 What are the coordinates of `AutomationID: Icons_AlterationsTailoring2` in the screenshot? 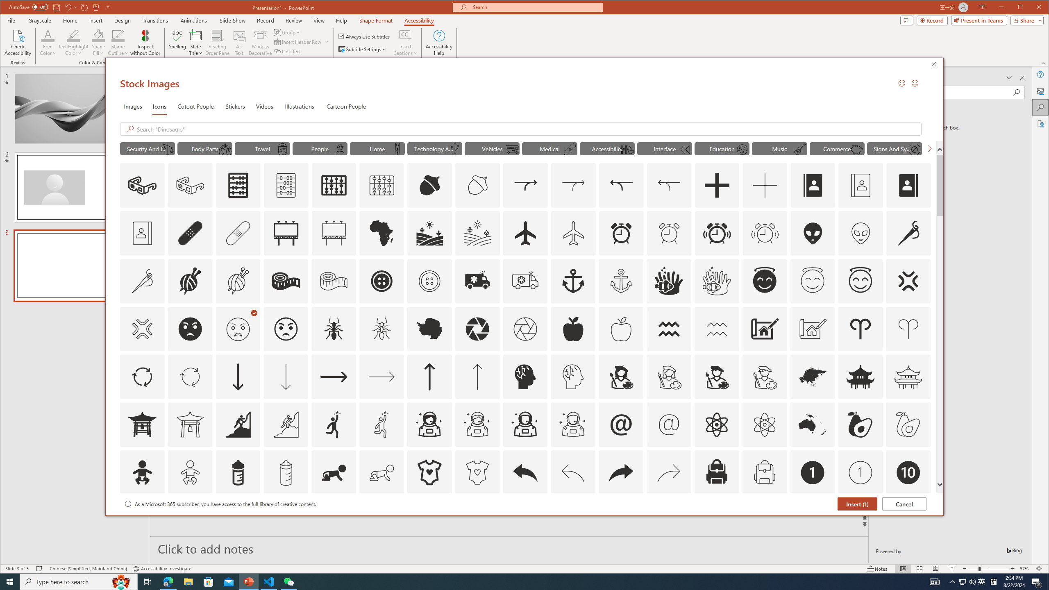 It's located at (286, 281).